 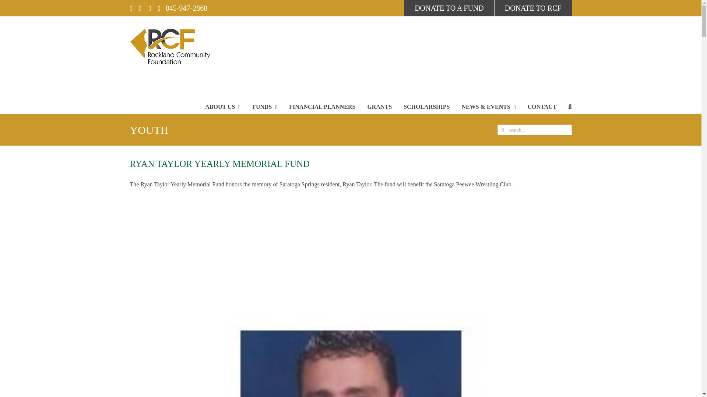 What do you see at coordinates (322, 107) in the screenshot?
I see `FINANCIAL PLANNERS` at bounding box center [322, 107].